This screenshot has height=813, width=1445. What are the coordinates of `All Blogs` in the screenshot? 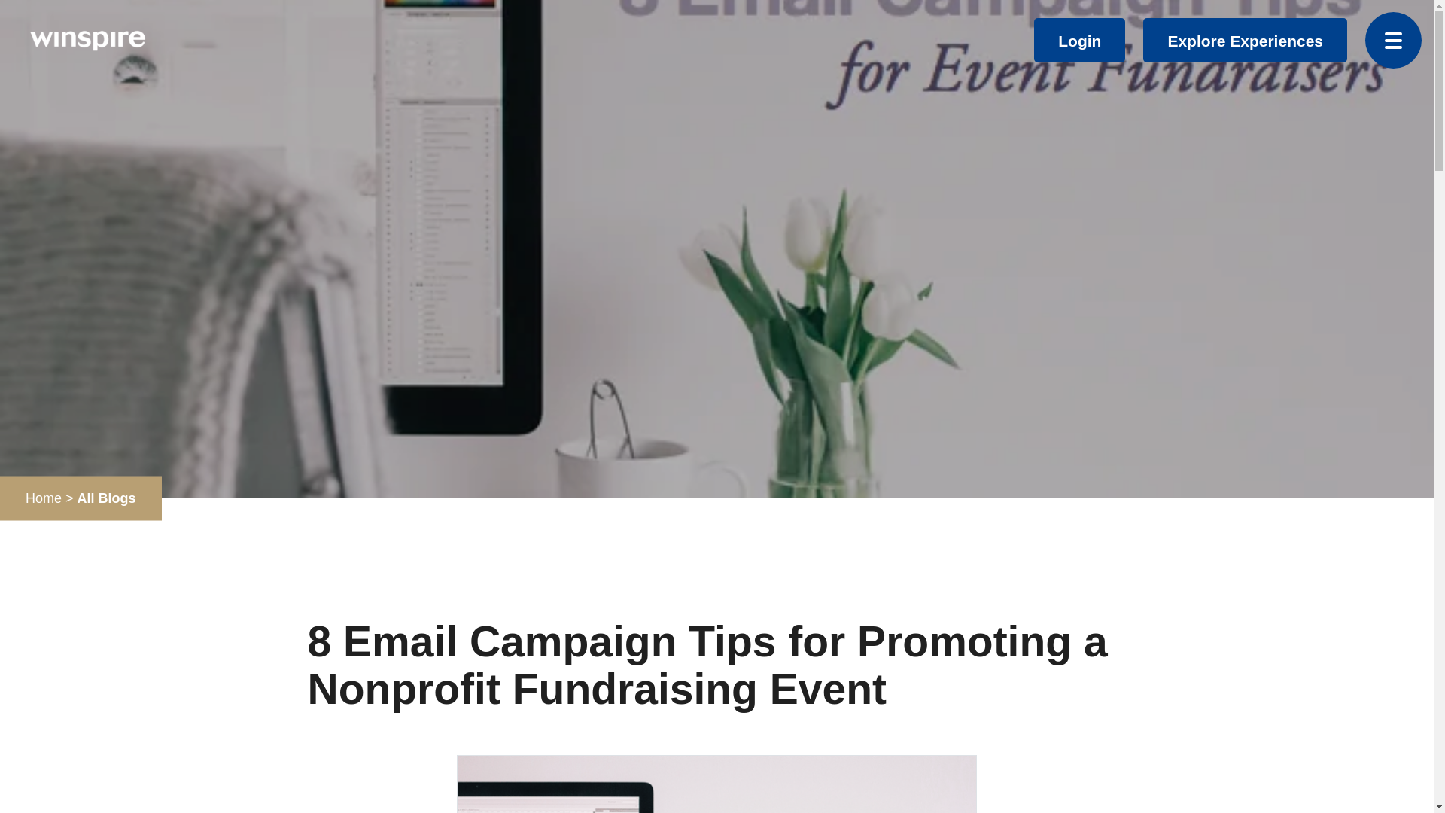 It's located at (107, 498).